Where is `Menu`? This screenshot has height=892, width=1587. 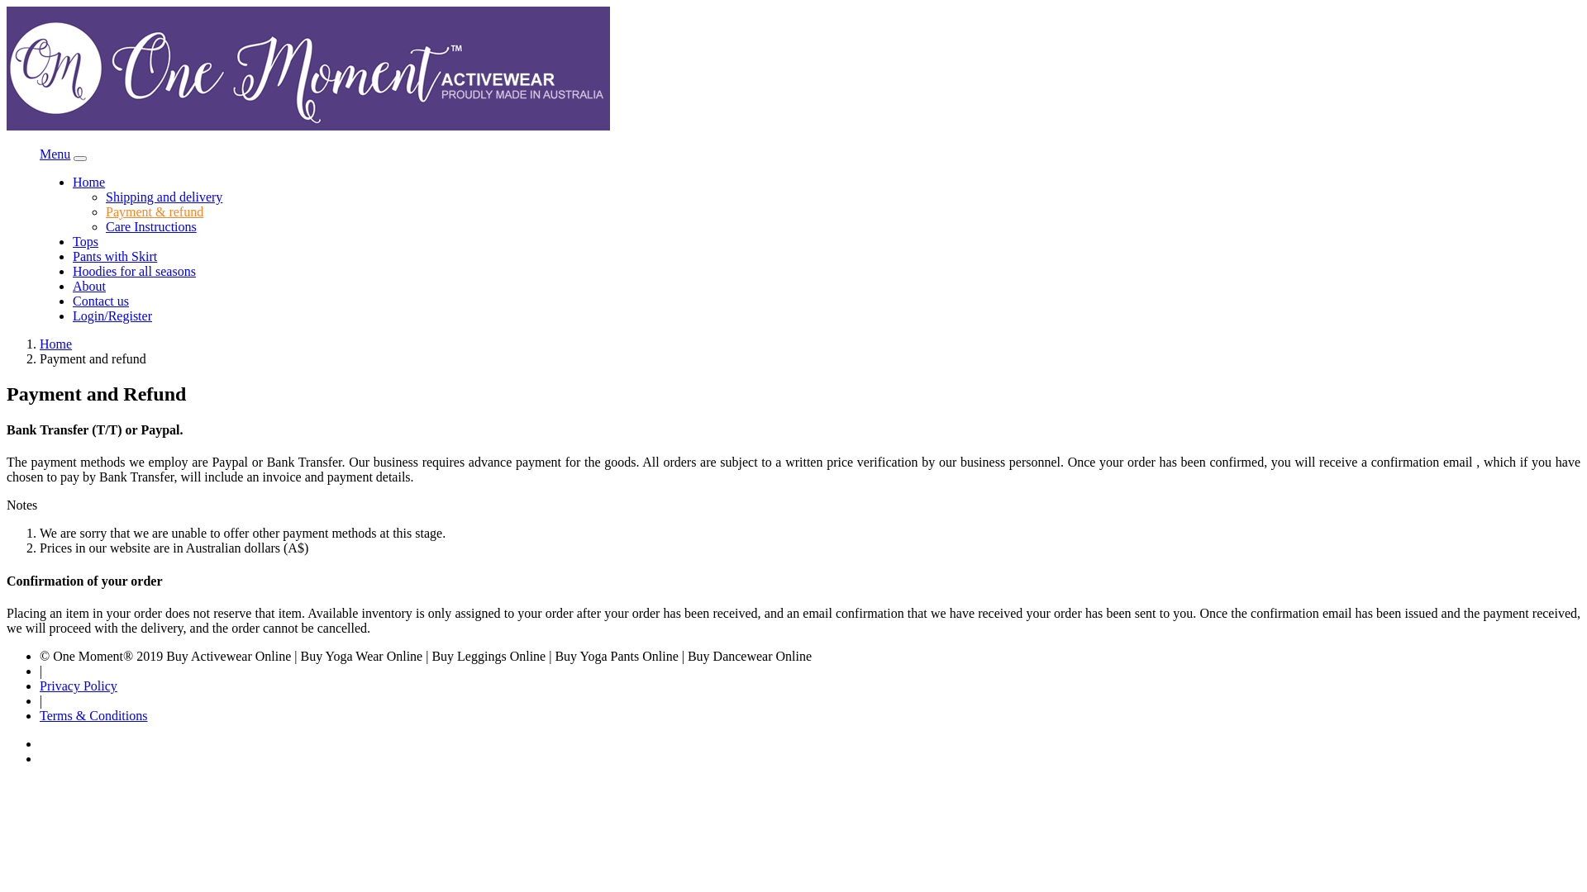
Menu is located at coordinates (55, 154).